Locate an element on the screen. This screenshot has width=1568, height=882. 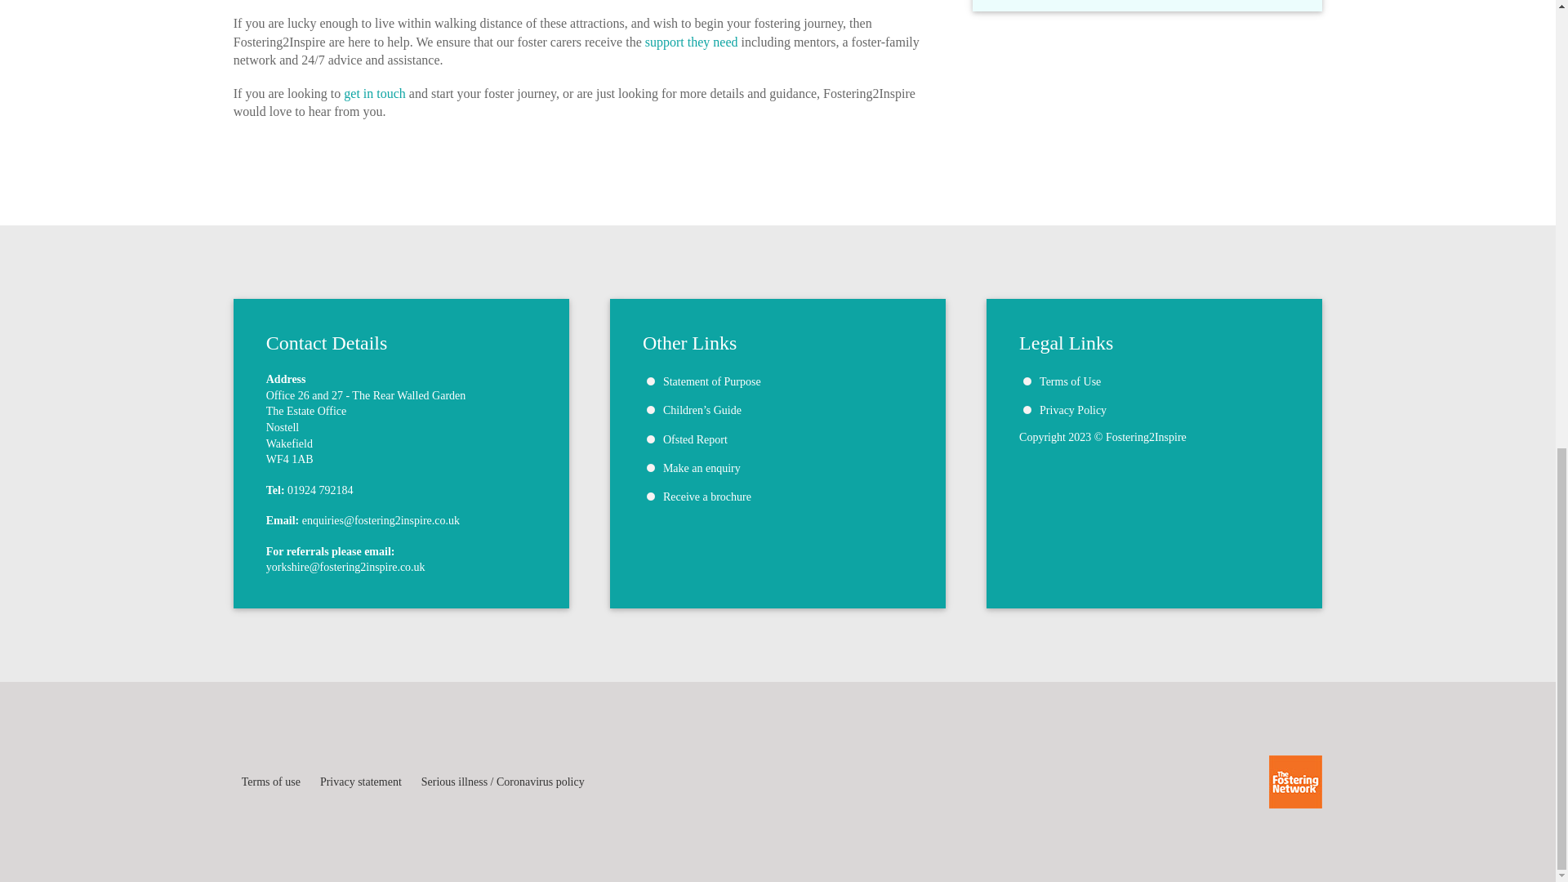
Terms of Use is located at coordinates (1070, 382).